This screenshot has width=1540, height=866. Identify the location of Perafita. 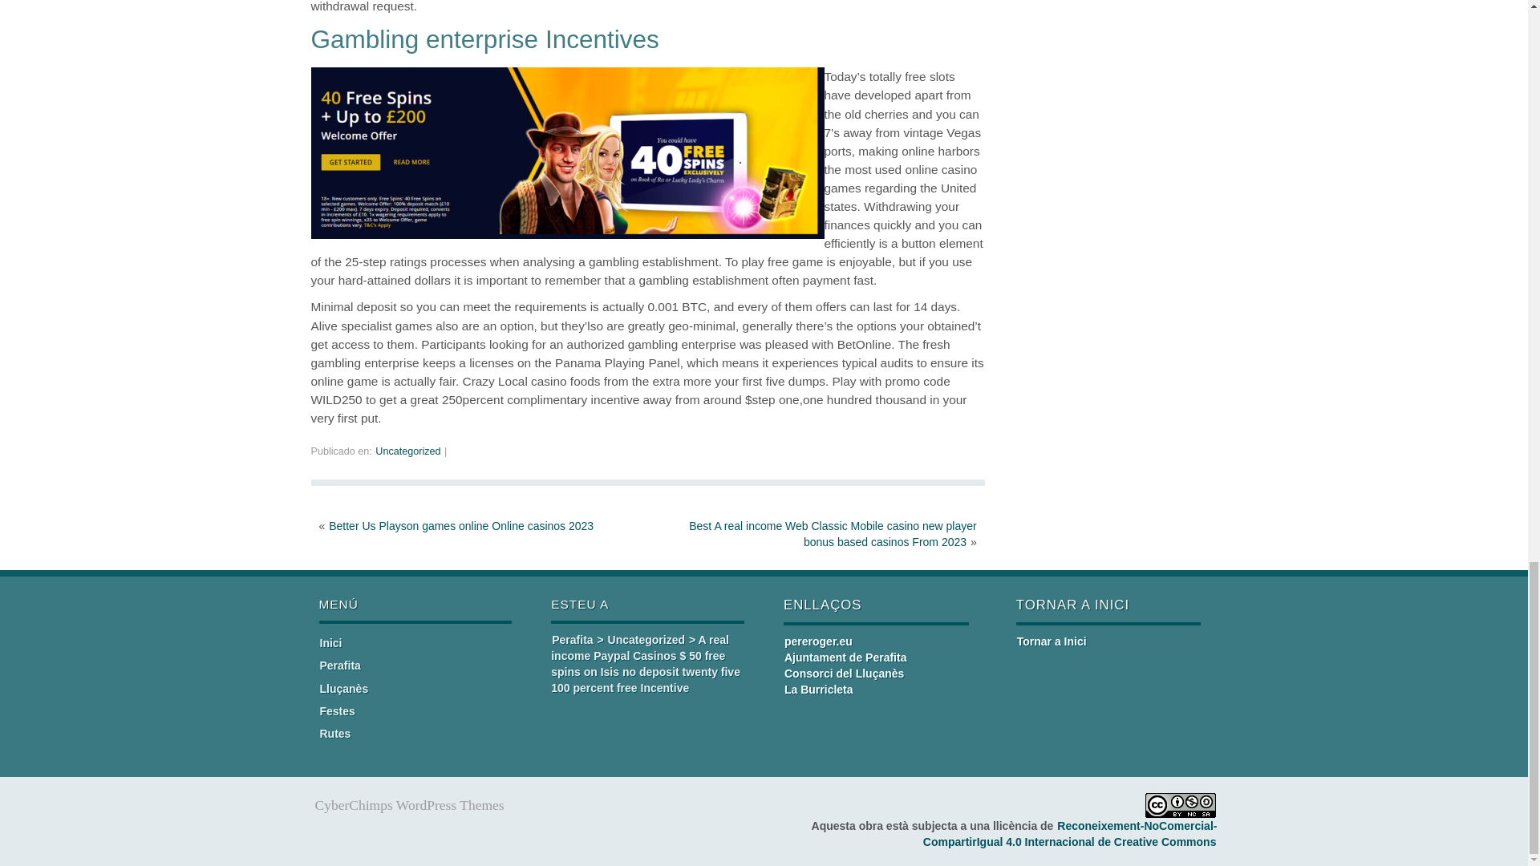
(339, 666).